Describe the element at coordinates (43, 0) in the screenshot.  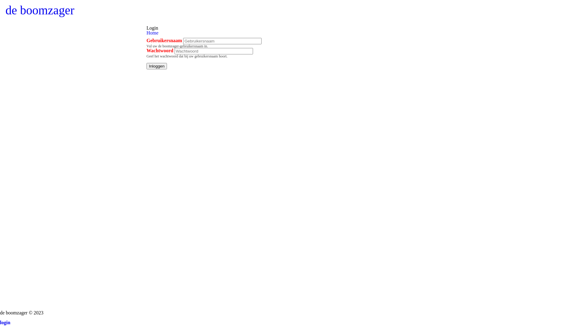
I see `Overslaan en naar de algemene inhoud gaan` at that location.